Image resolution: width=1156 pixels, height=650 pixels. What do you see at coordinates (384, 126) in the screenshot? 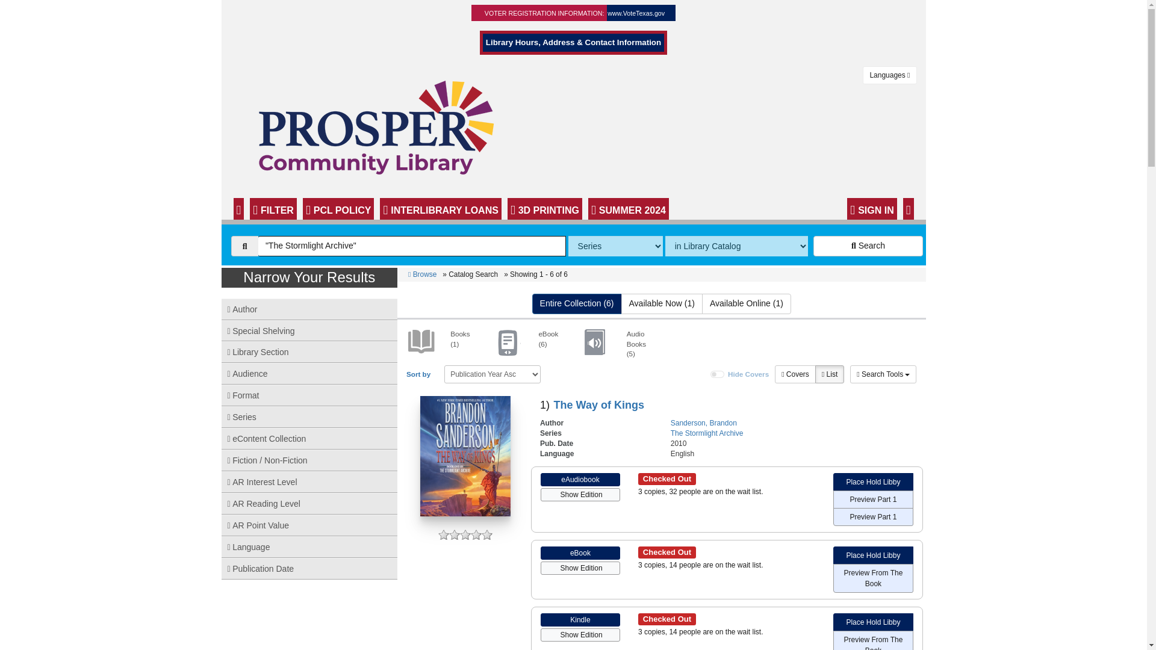
I see `Library Home Page` at bounding box center [384, 126].